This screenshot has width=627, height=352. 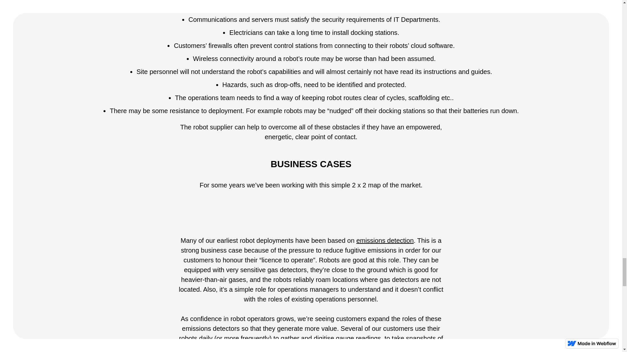 What do you see at coordinates (385, 241) in the screenshot?
I see `emissions detection` at bounding box center [385, 241].